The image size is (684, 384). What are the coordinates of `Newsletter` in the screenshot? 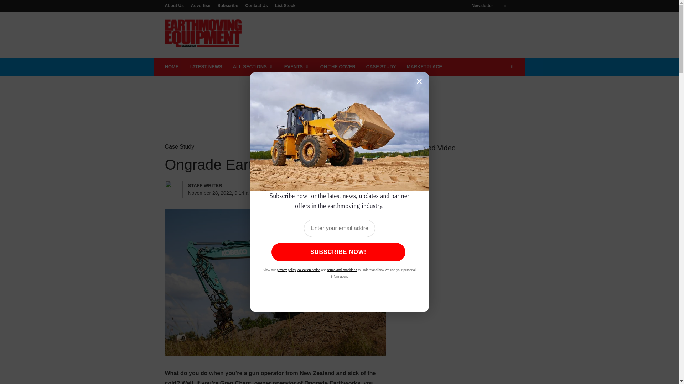 It's located at (480, 5).